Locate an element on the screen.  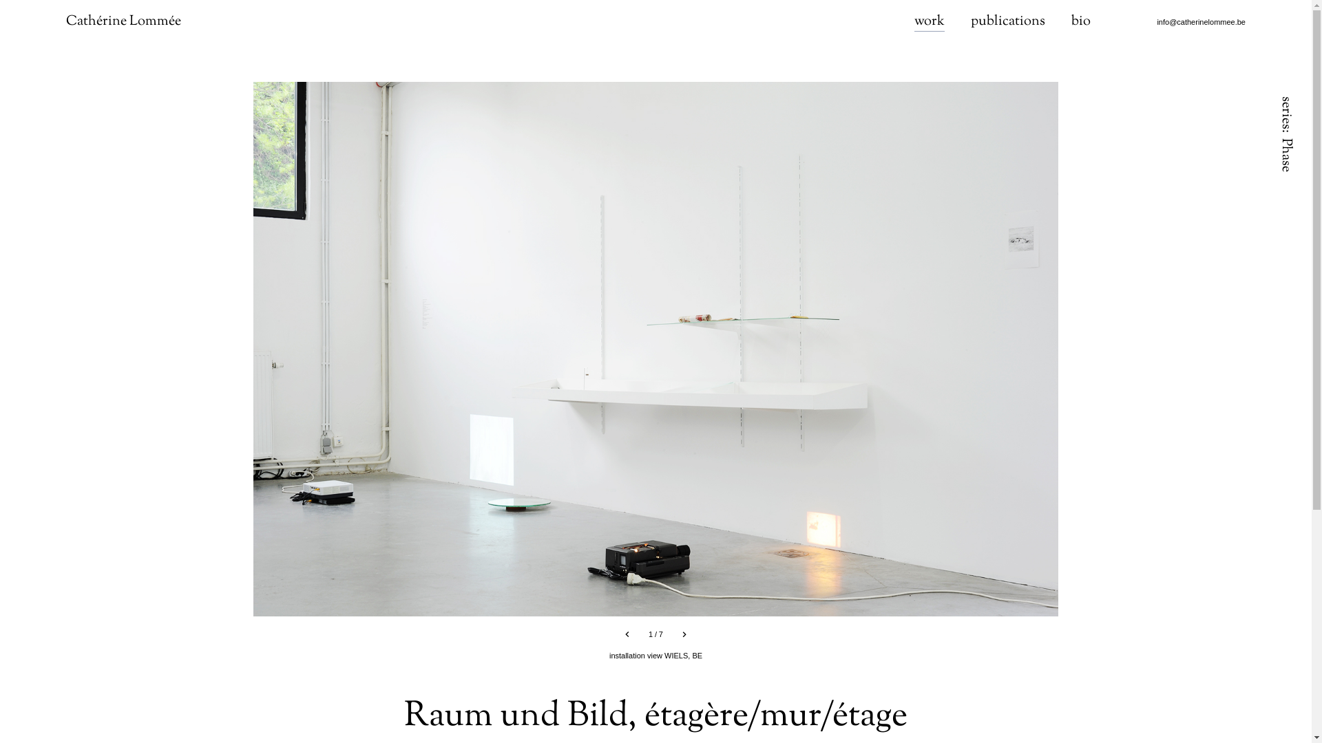
Phase is located at coordinates (1286, 157).